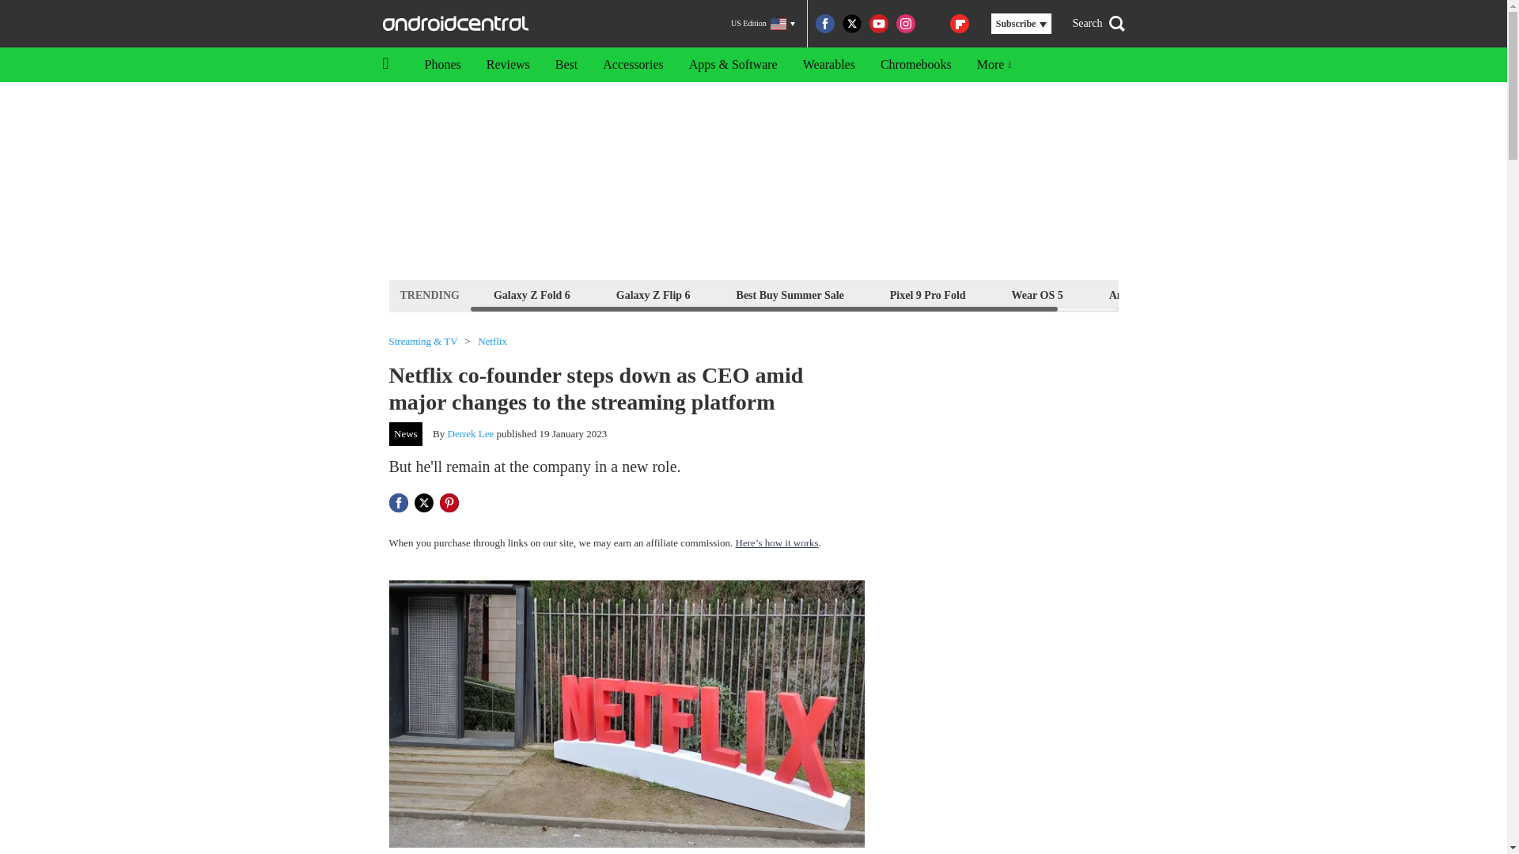 The image size is (1519, 854). Describe the element at coordinates (790, 294) in the screenshot. I see `Best Buy Summer Sale` at that location.